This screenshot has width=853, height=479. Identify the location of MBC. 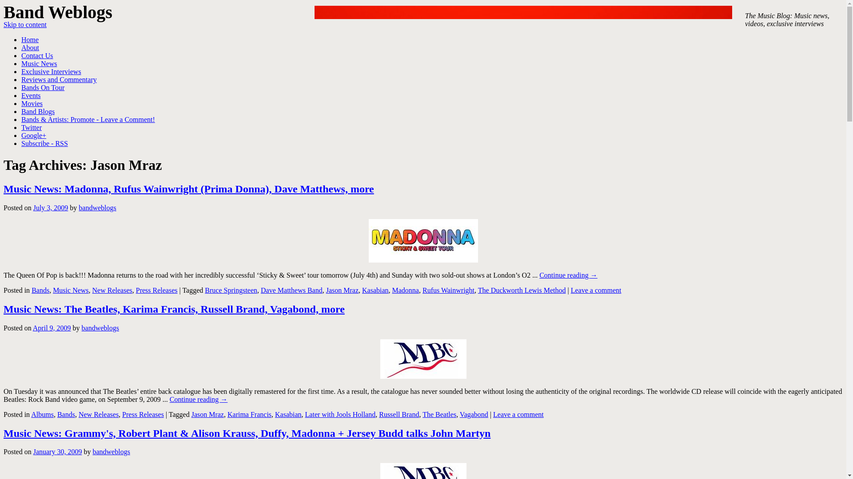
(423, 359).